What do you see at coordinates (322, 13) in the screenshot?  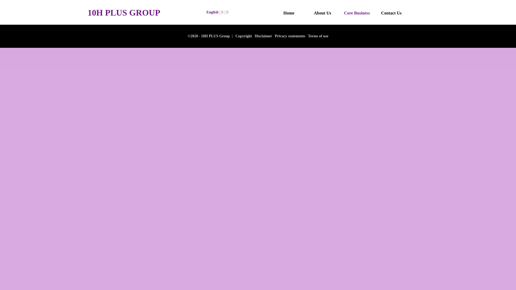 I see `About Us` at bounding box center [322, 13].